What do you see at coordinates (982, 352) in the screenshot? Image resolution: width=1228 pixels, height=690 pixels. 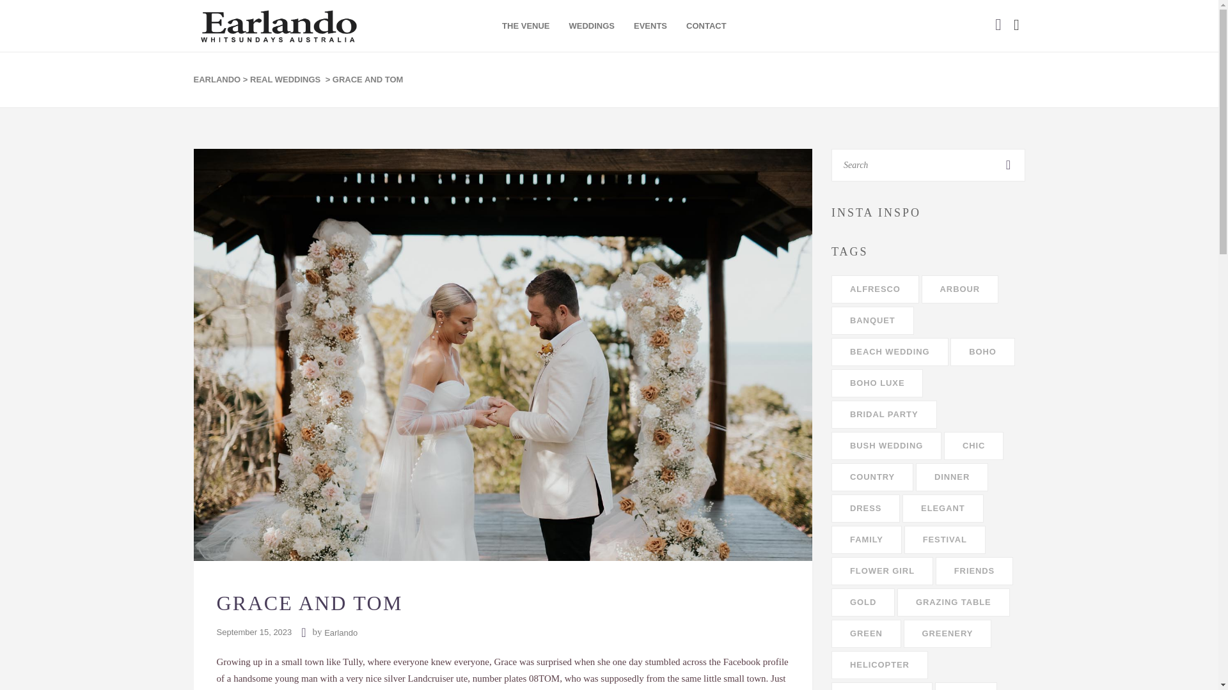 I see `BOHO` at bounding box center [982, 352].